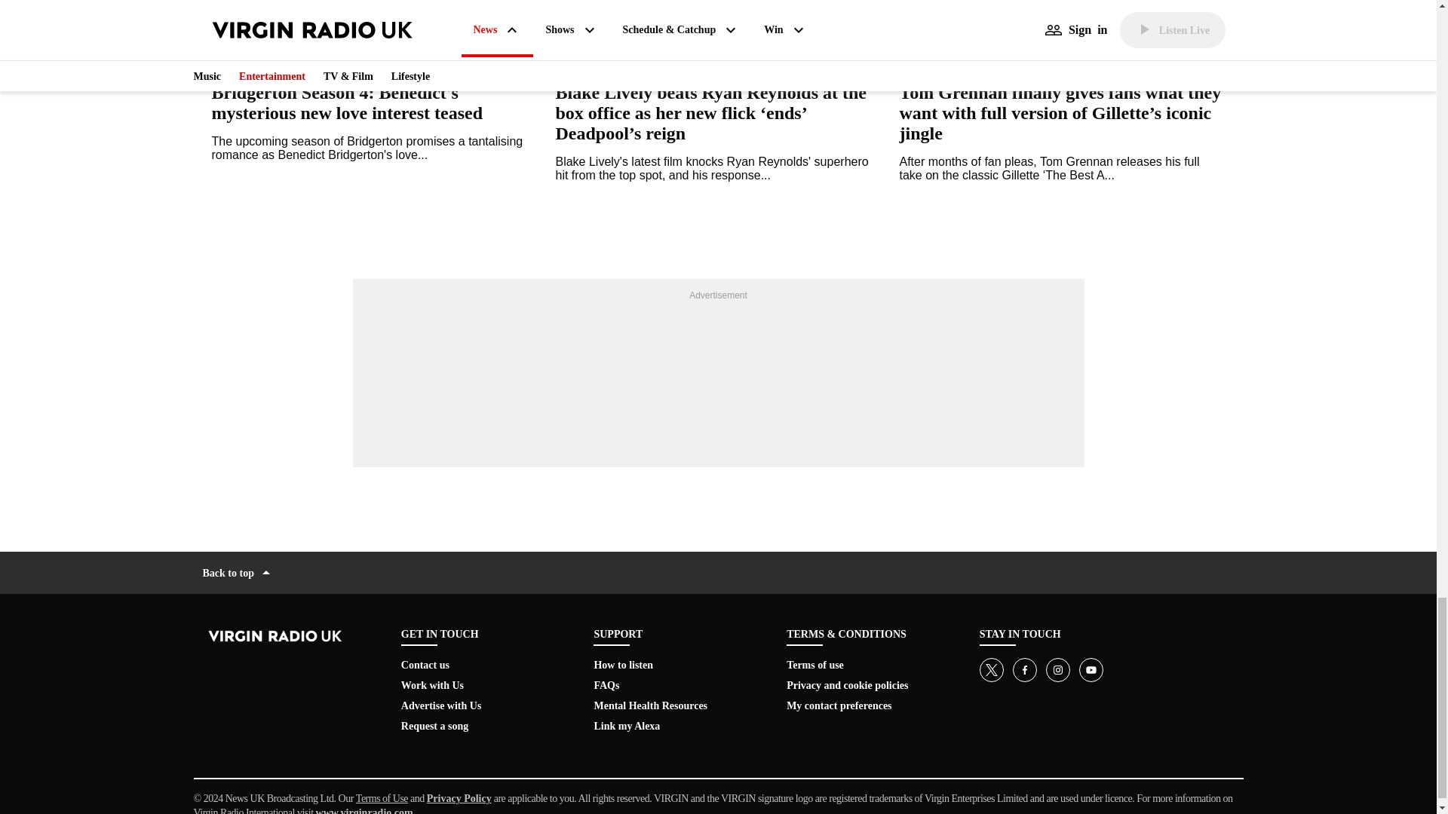 This screenshot has height=814, width=1448. I want to click on How to listen, so click(623, 665).